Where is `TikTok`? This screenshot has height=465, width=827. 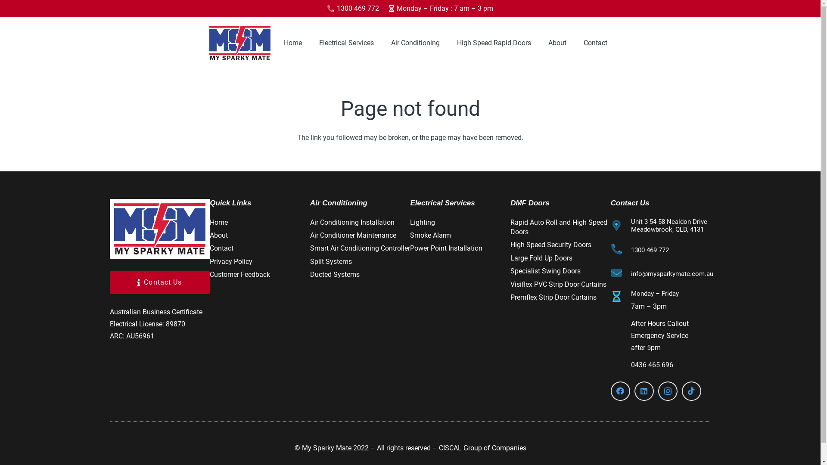 TikTok is located at coordinates (692, 391).